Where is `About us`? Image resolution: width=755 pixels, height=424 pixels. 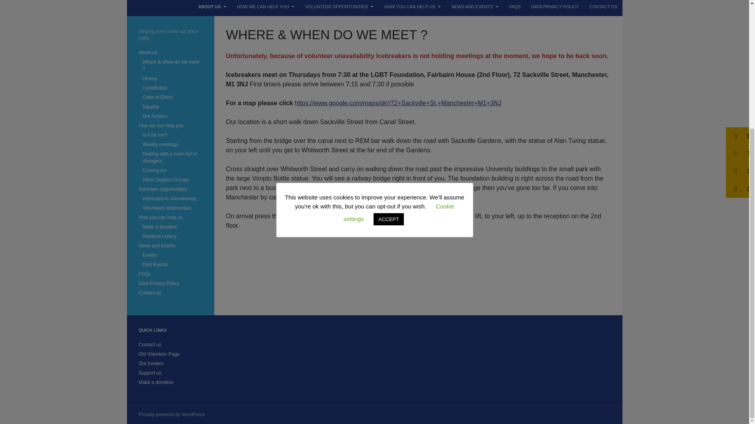
About us is located at coordinates (147, 53).